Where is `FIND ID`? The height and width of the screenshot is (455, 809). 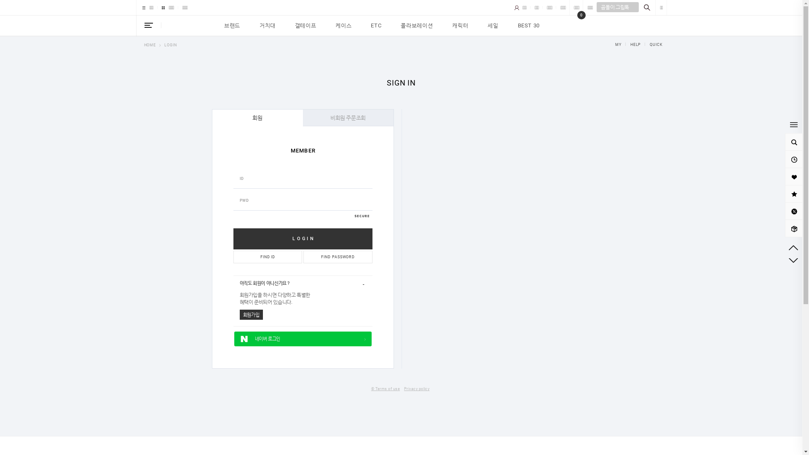
FIND ID is located at coordinates (268, 257).